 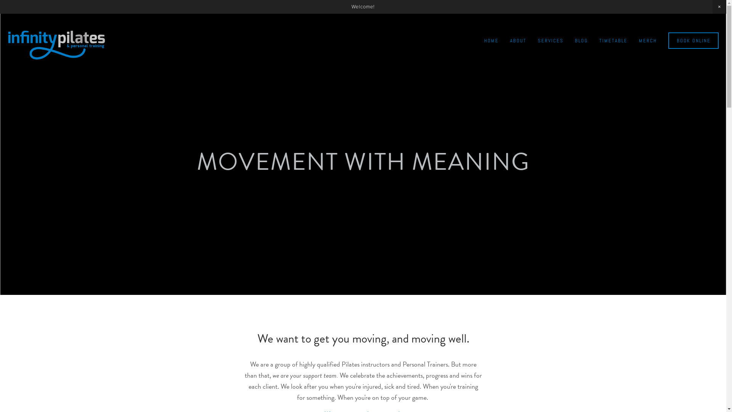 I want to click on BLOG, so click(x=581, y=40).